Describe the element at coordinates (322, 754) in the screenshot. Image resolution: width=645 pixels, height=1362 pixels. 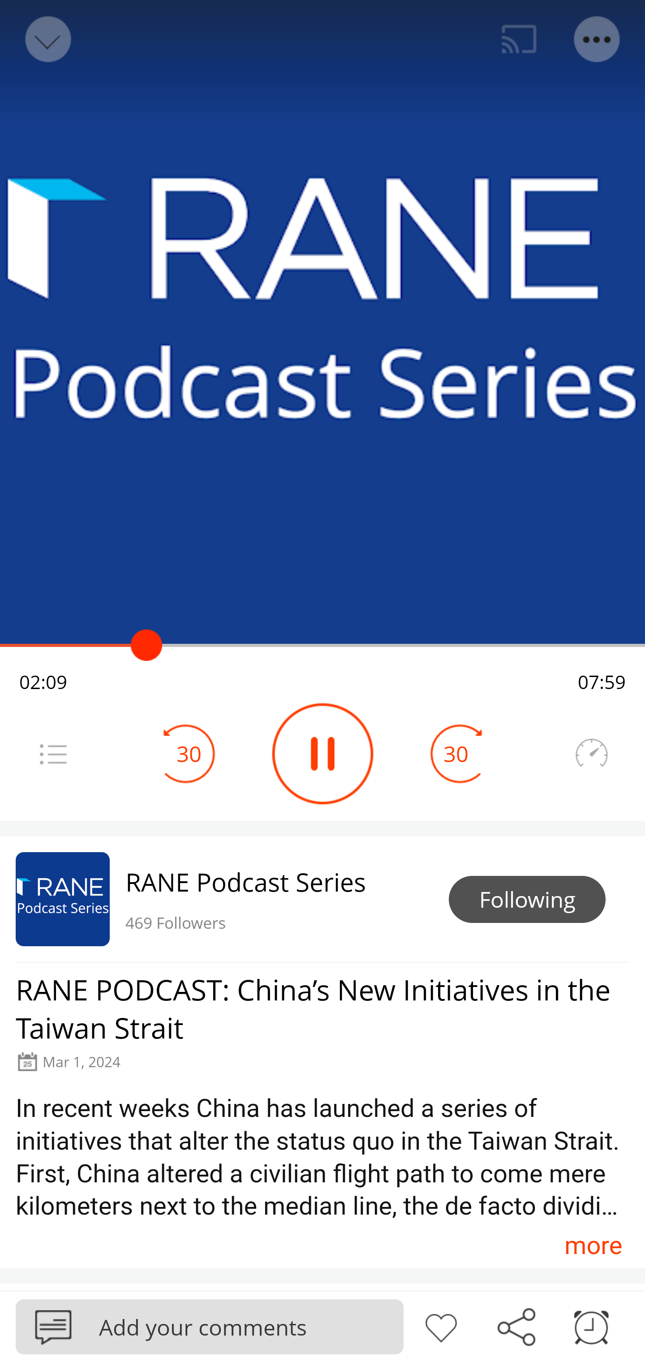
I see `Play` at that location.